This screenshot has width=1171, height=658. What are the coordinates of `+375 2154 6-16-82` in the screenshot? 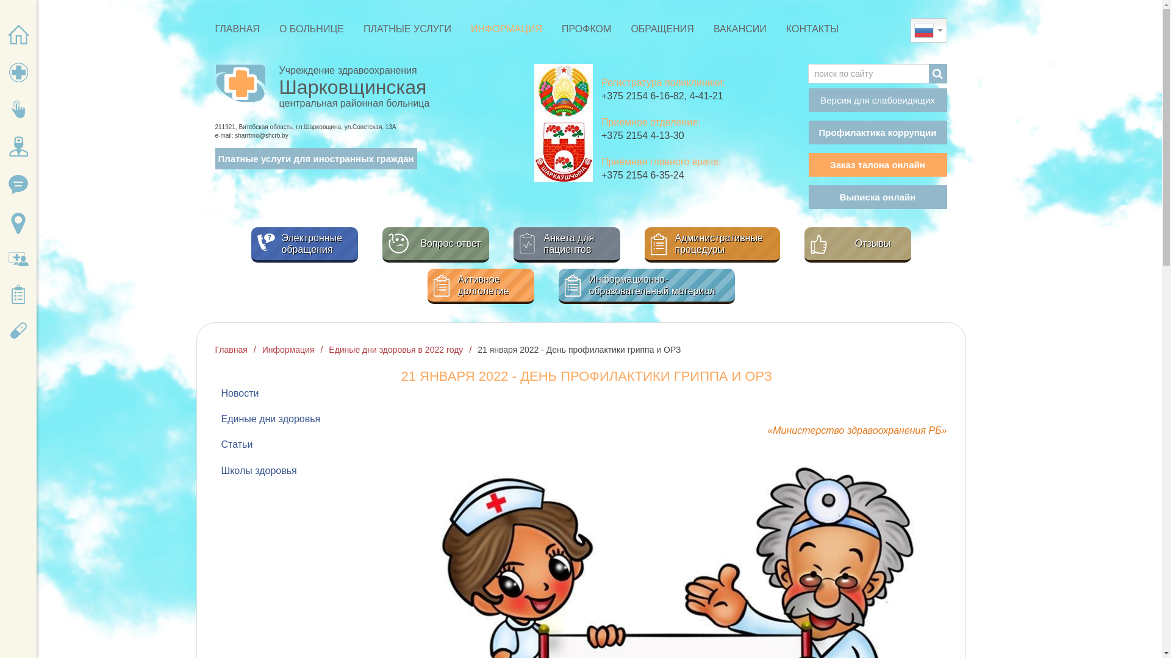 It's located at (643, 96).